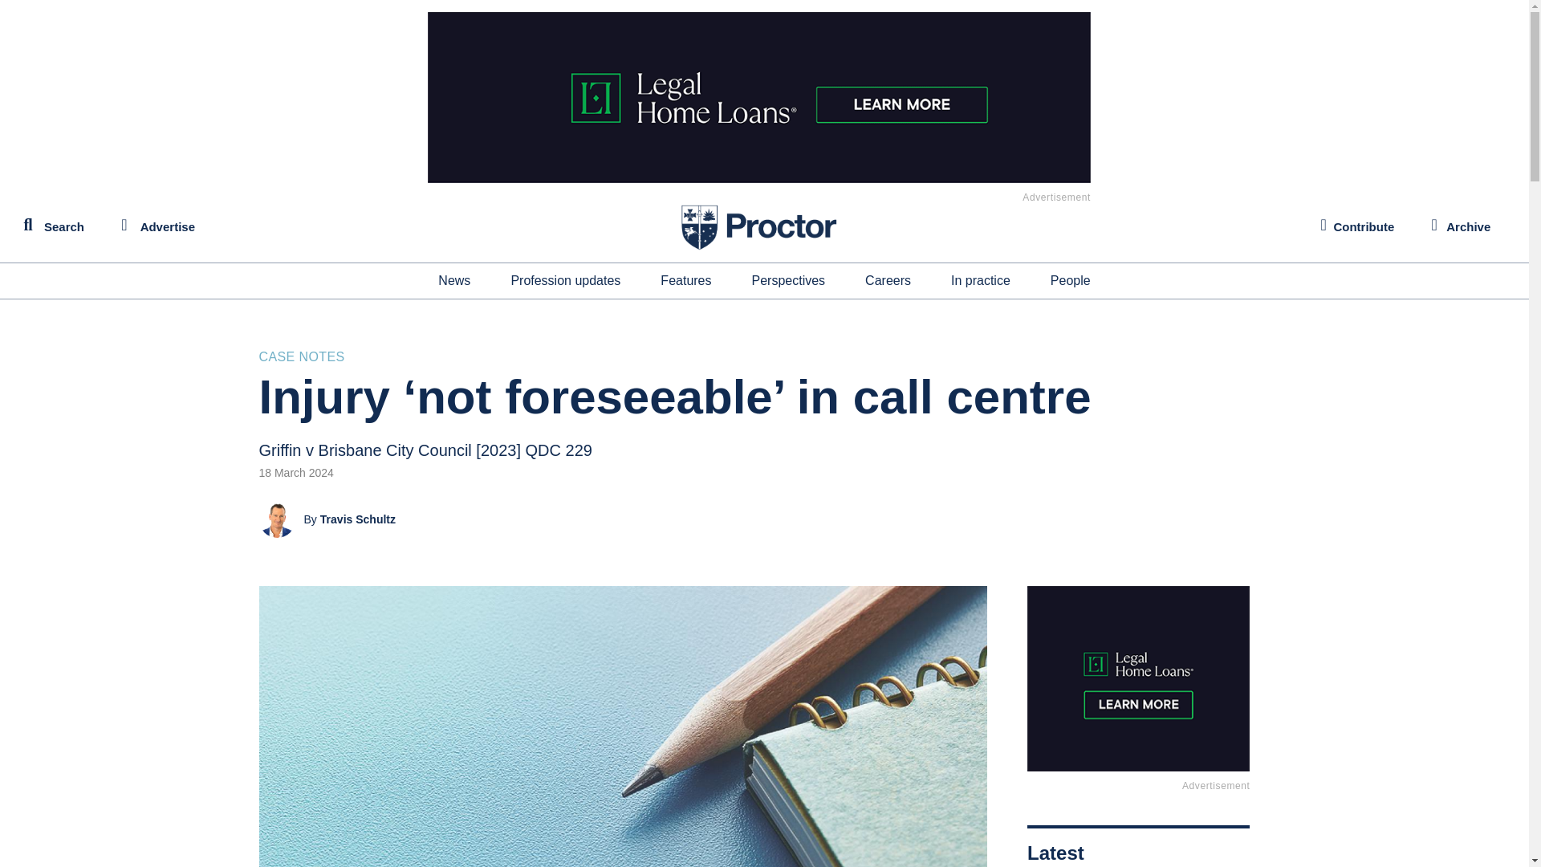  Describe the element at coordinates (565, 281) in the screenshot. I see `Profession updates` at that location.